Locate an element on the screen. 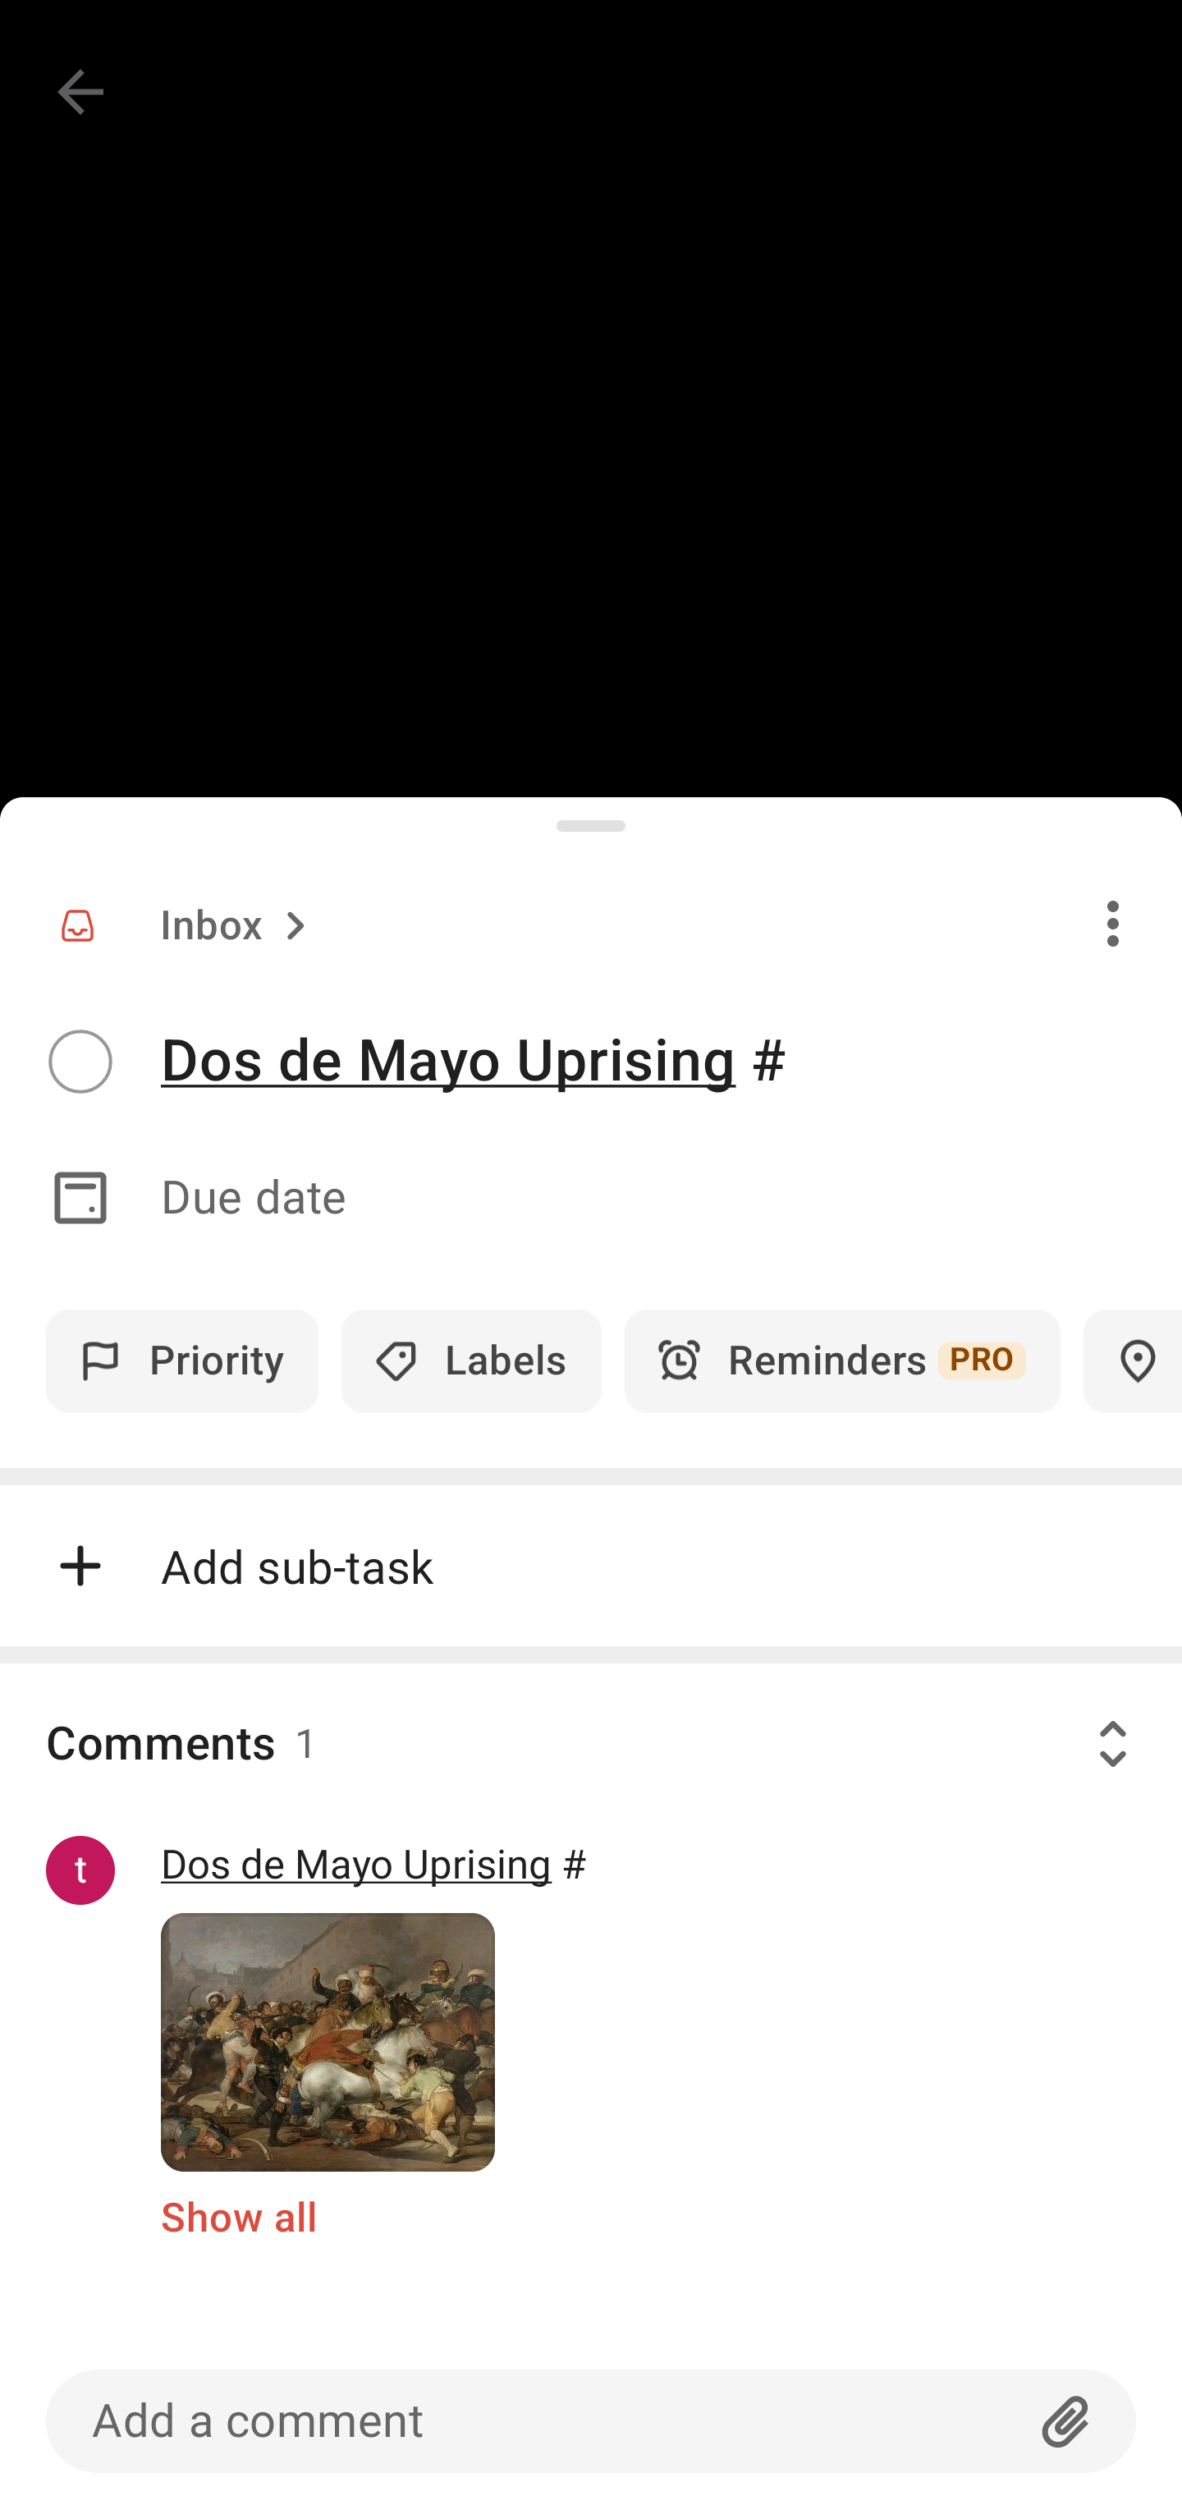 The width and height of the screenshot is (1182, 2496). Priority is located at coordinates (182, 1361).